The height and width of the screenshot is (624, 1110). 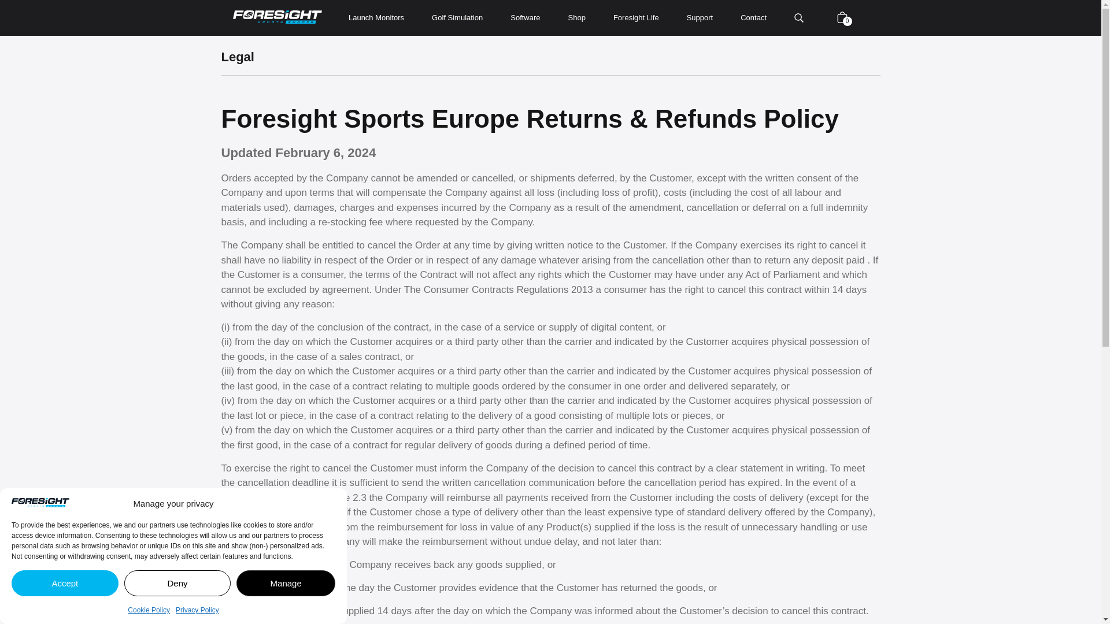 I want to click on View your shopping cart, so click(x=842, y=17).